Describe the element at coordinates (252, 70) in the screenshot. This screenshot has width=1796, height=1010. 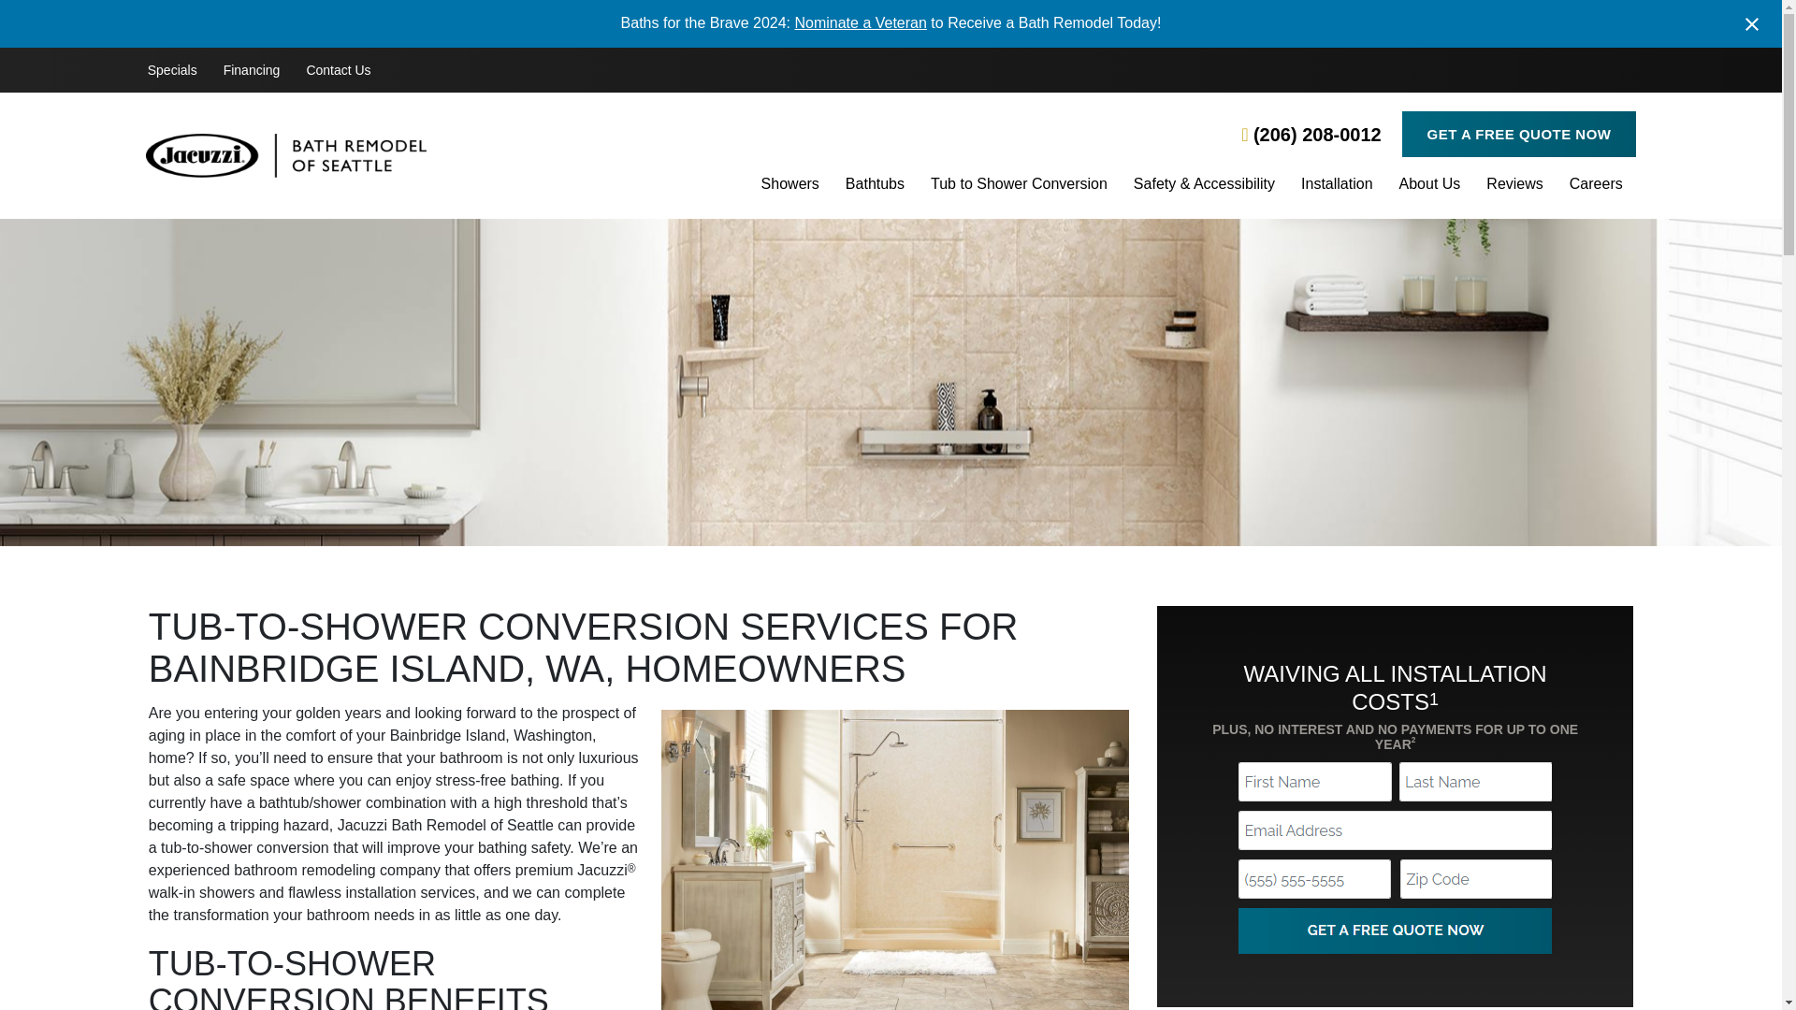
I see `Financing` at that location.